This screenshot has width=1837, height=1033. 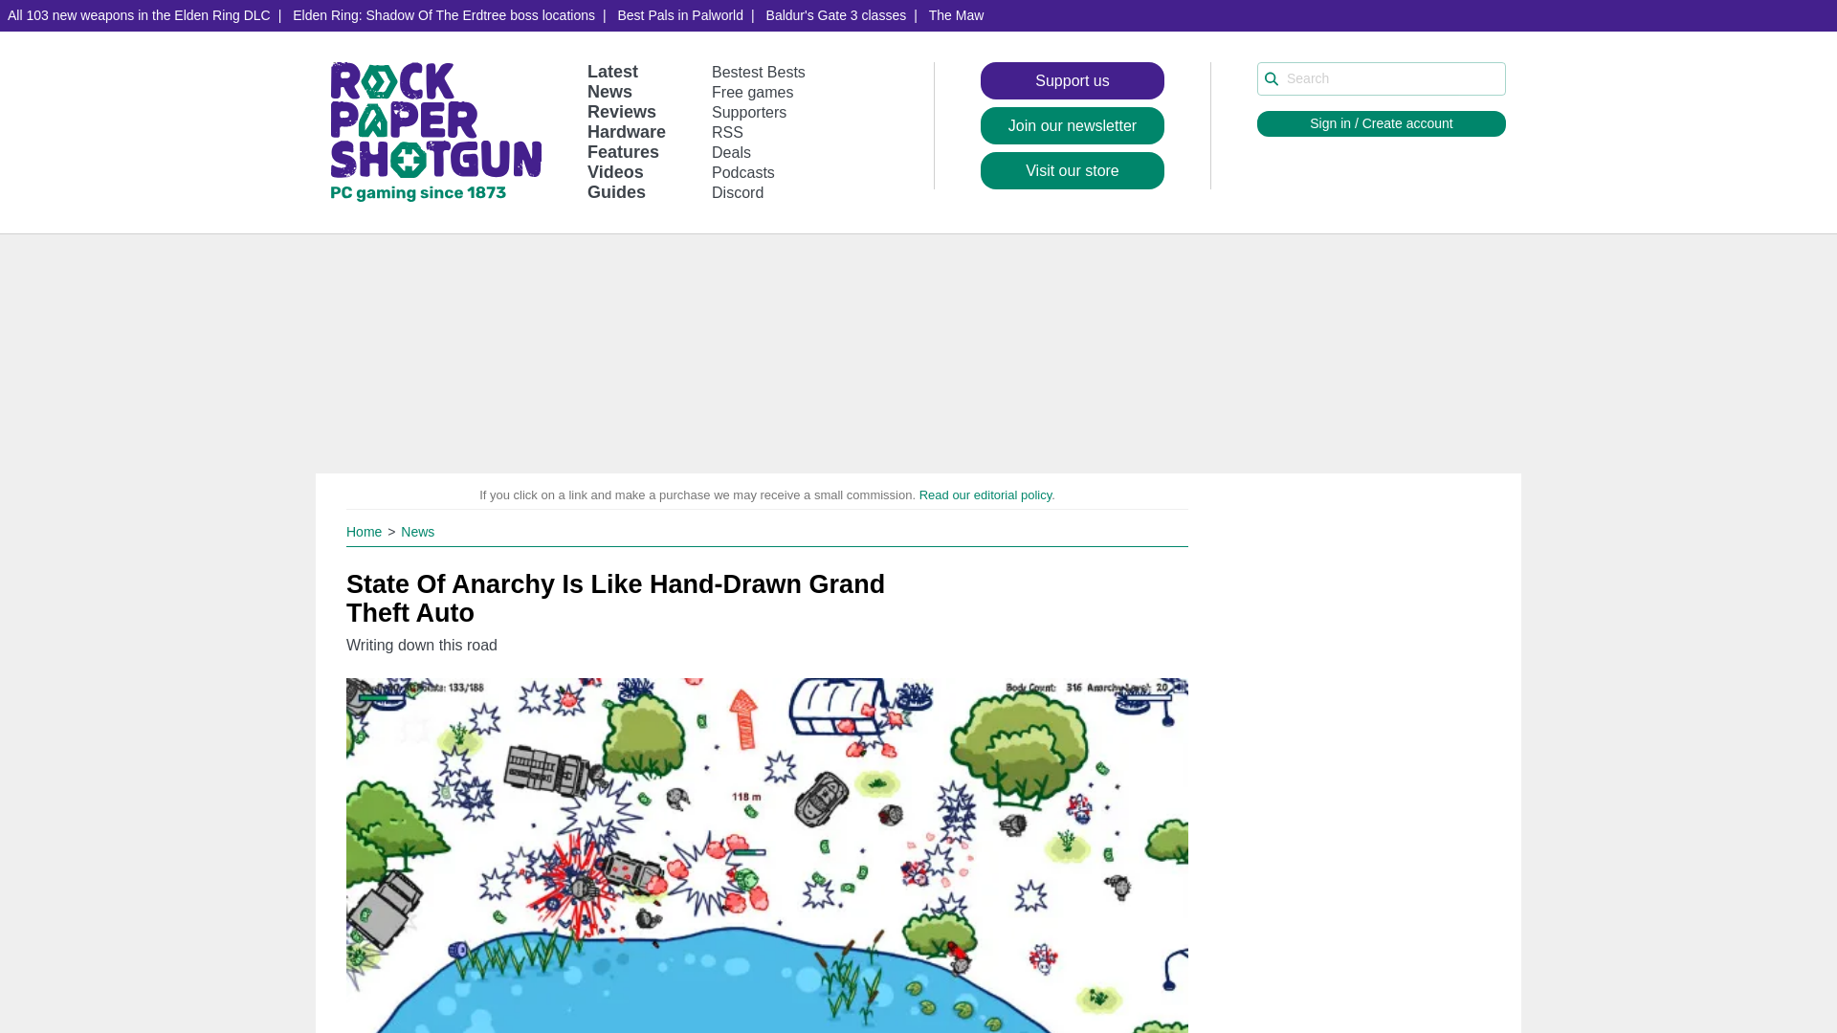 I want to click on Podcasts, so click(x=743, y=172).